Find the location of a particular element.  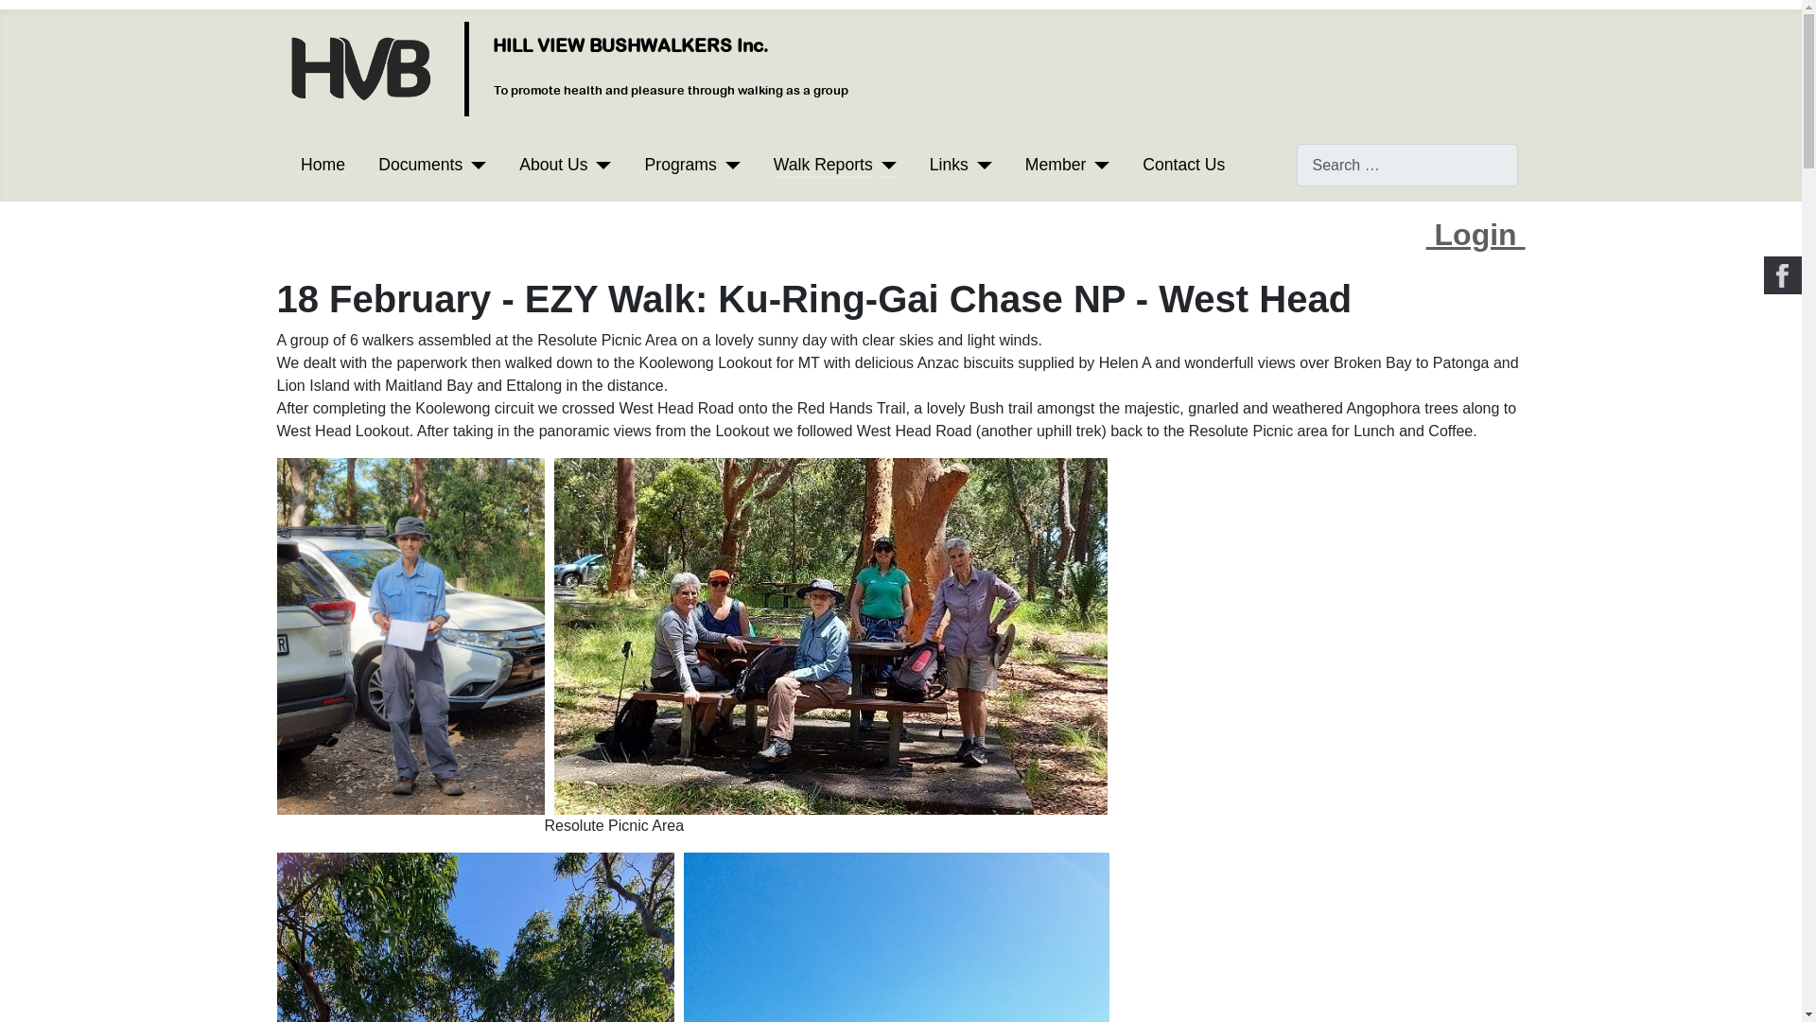

Programs is located at coordinates (692, 164).